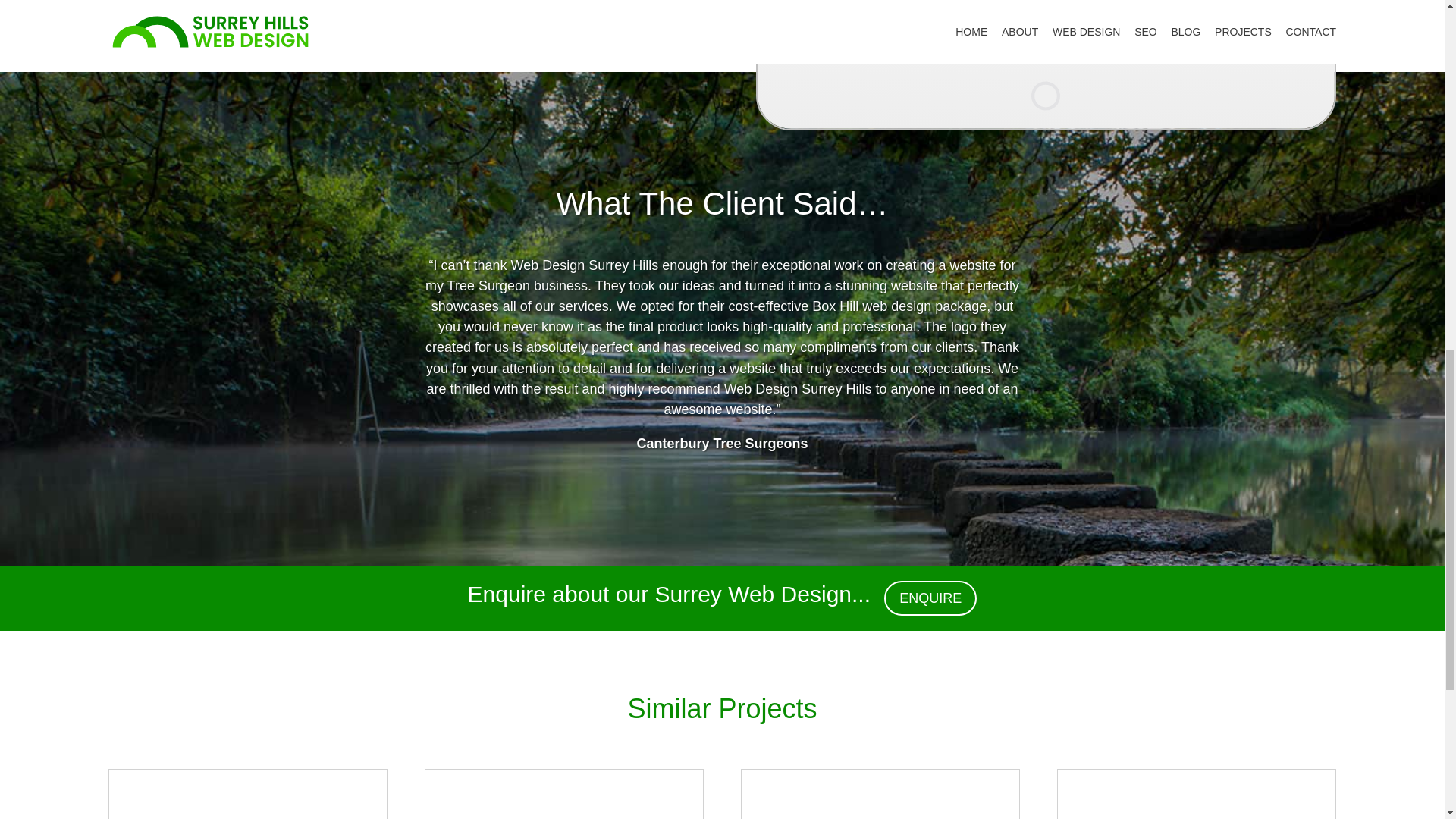 The height and width of the screenshot is (819, 1456). What do you see at coordinates (248, 795) in the screenshot?
I see `NVR Electrical` at bounding box center [248, 795].